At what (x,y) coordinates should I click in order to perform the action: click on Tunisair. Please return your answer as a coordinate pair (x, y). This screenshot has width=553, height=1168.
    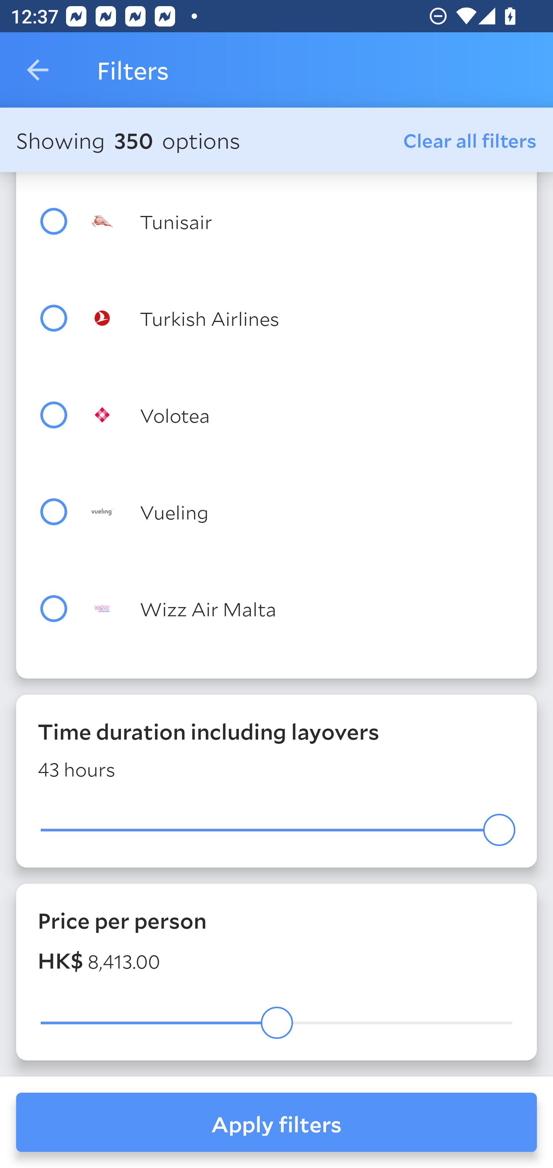
    Looking at the image, I should click on (303, 221).